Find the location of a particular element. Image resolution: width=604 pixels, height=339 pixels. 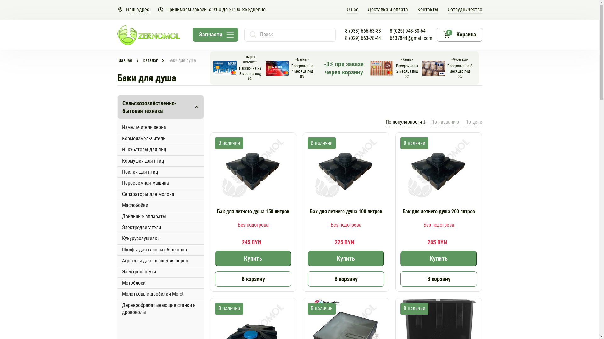

8 (029) 663-78-44 is located at coordinates (363, 38).